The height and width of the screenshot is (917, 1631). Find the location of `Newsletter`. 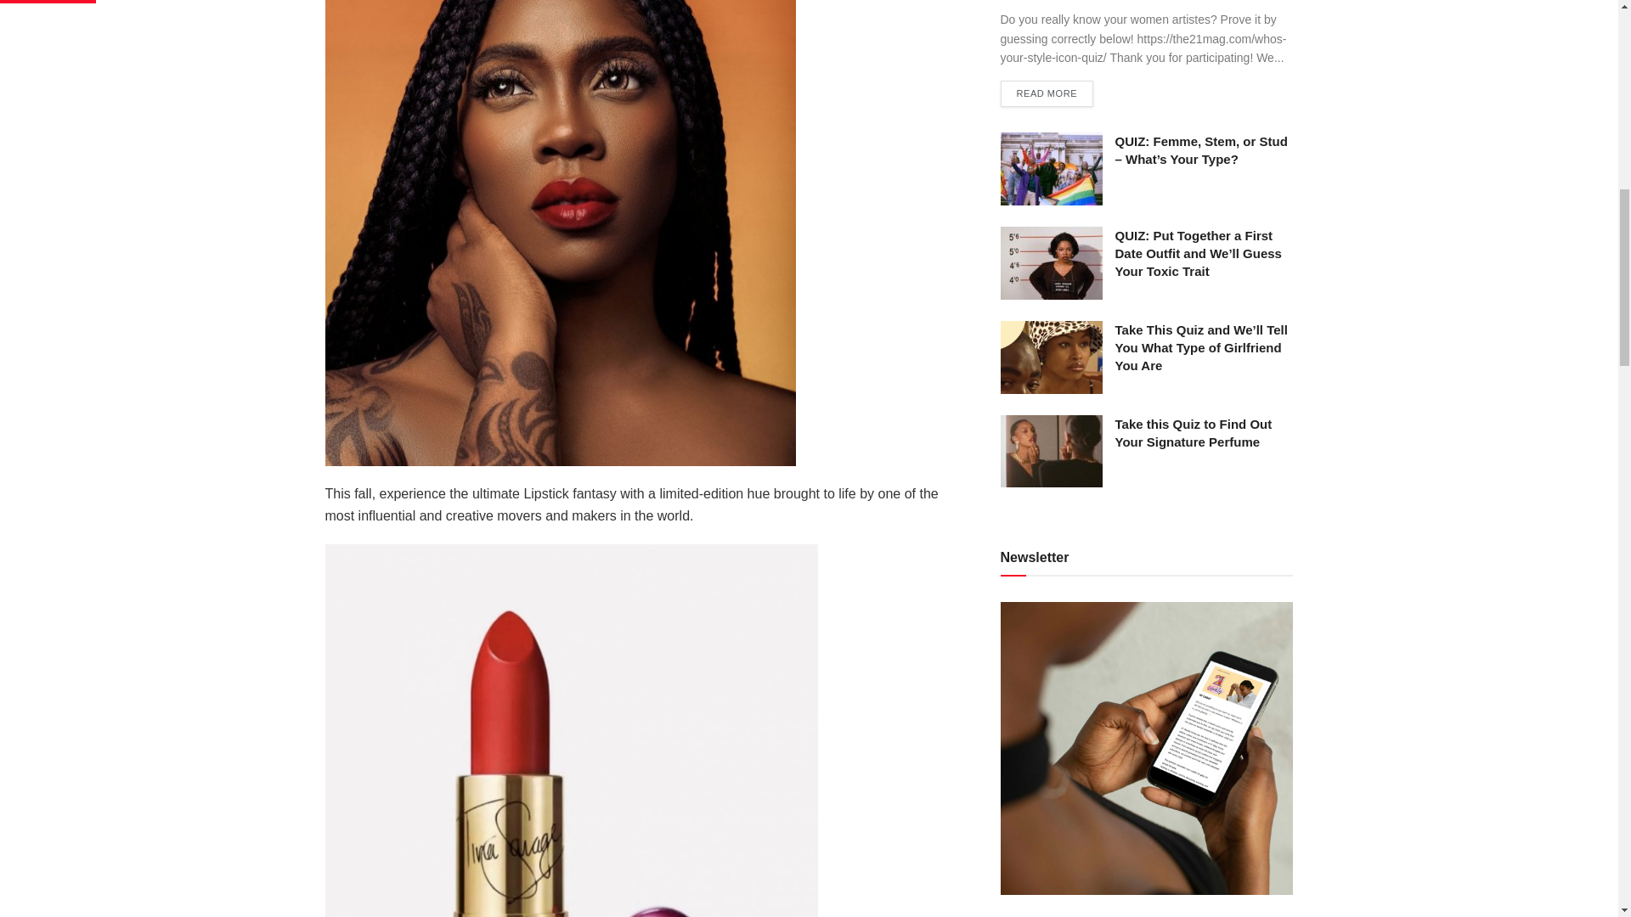

Newsletter is located at coordinates (1147, 748).